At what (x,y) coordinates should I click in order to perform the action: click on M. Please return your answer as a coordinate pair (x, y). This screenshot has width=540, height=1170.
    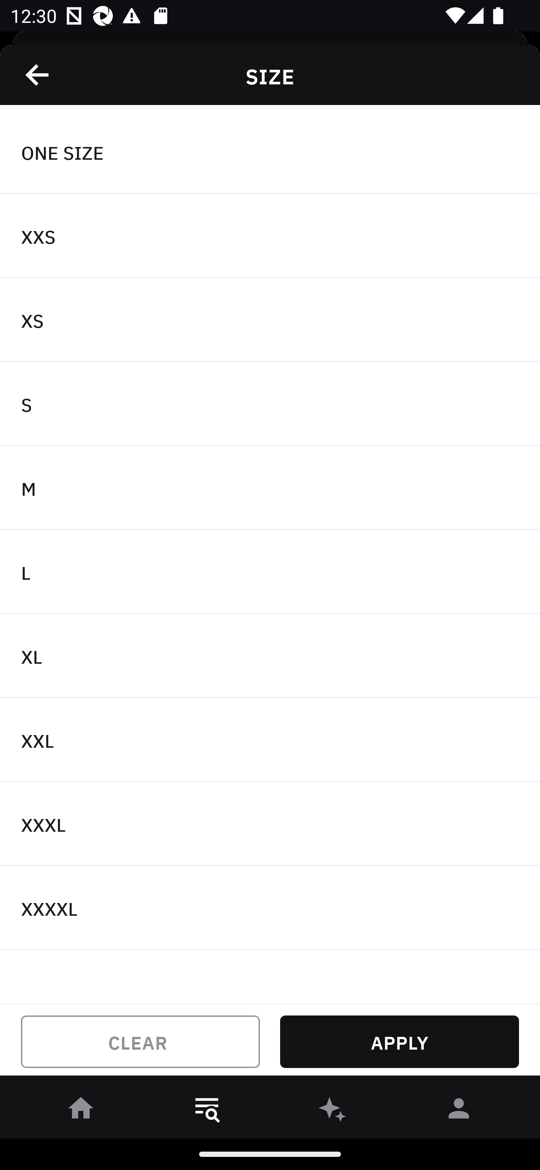
    Looking at the image, I should click on (270, 487).